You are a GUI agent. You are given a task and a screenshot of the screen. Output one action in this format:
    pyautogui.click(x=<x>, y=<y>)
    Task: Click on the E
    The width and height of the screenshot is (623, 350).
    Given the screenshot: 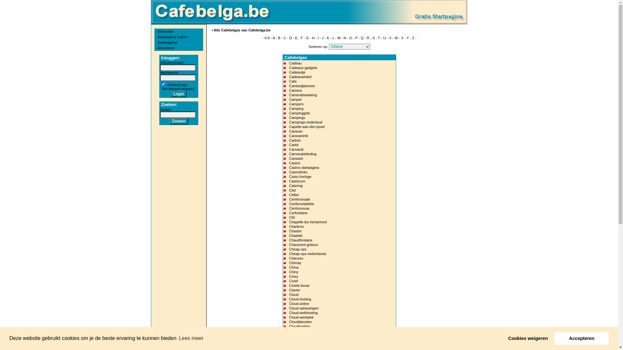 What is the action you would take?
    pyautogui.click(x=296, y=38)
    